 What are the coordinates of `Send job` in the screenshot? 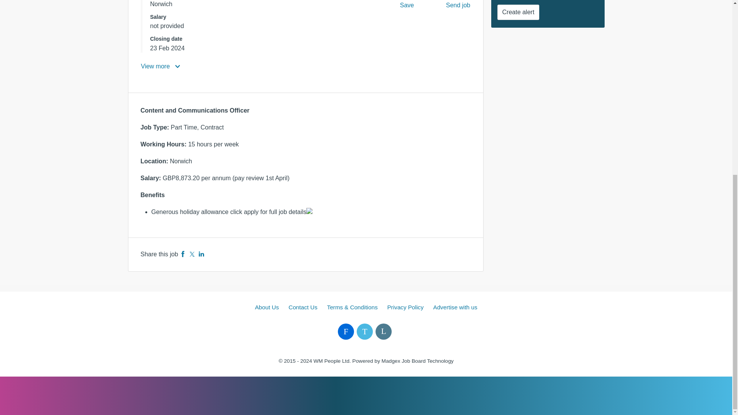 It's located at (458, 7).